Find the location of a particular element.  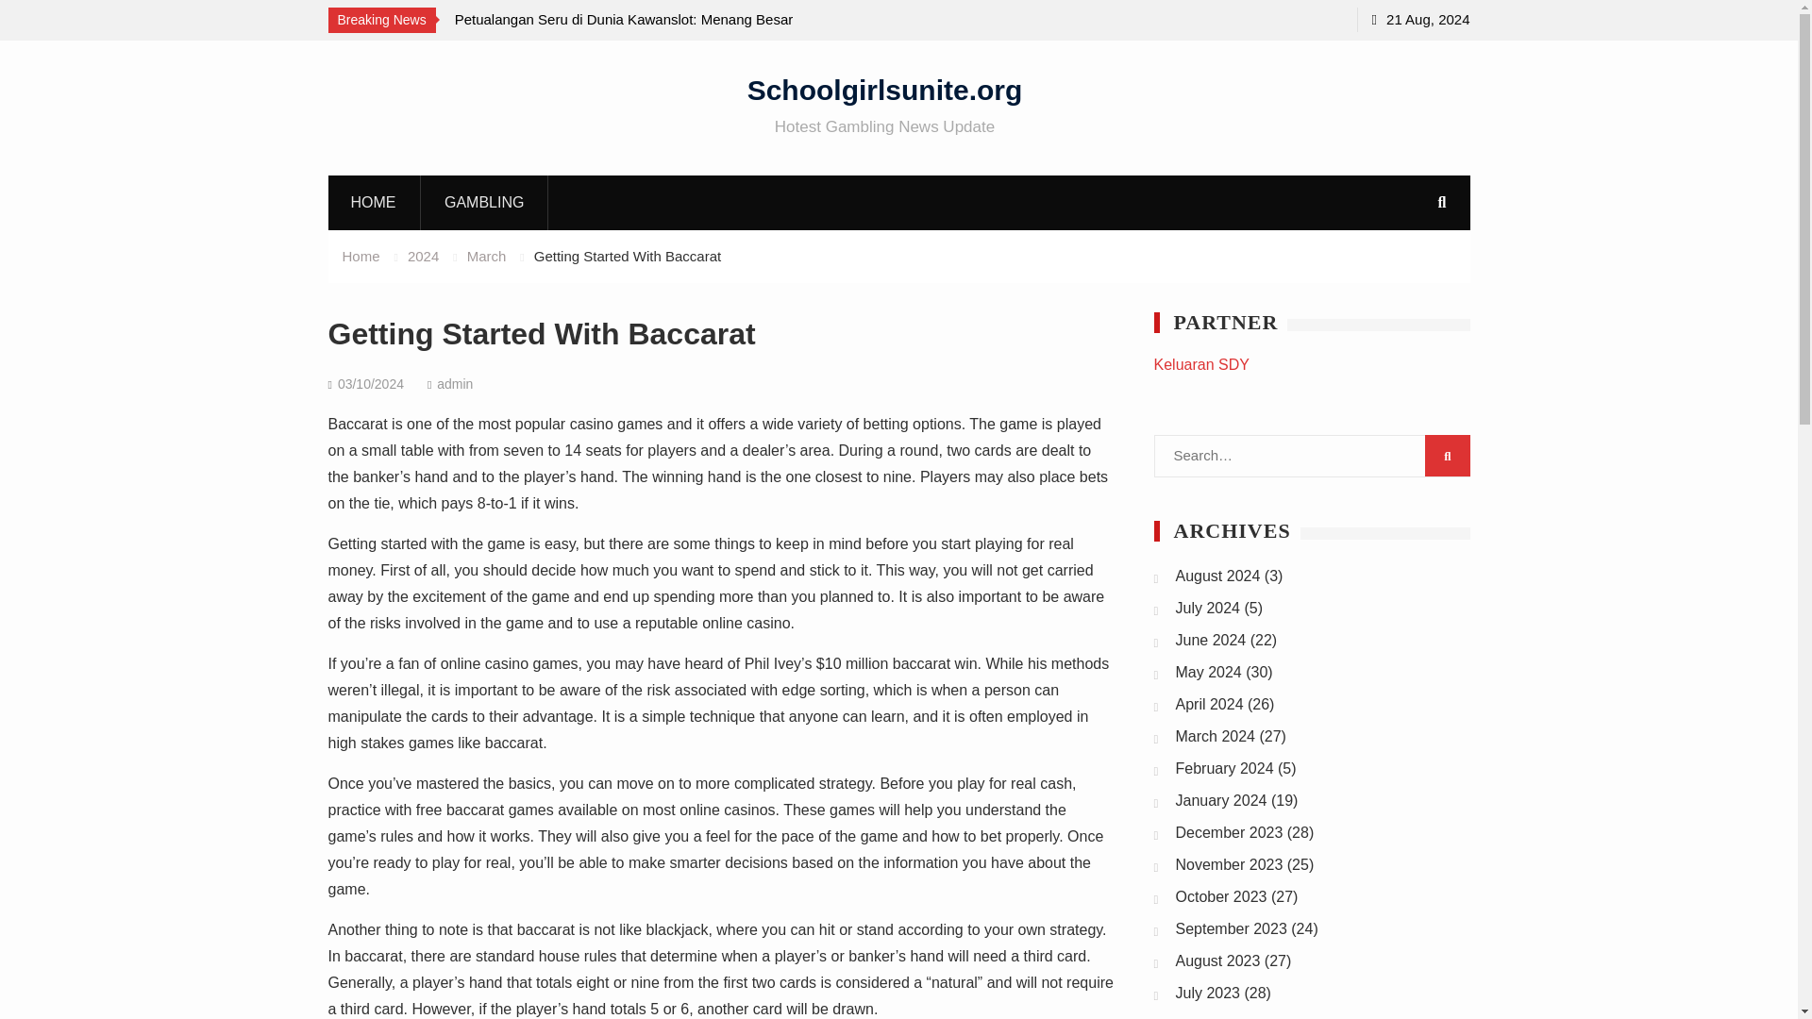

2024 is located at coordinates (423, 256).